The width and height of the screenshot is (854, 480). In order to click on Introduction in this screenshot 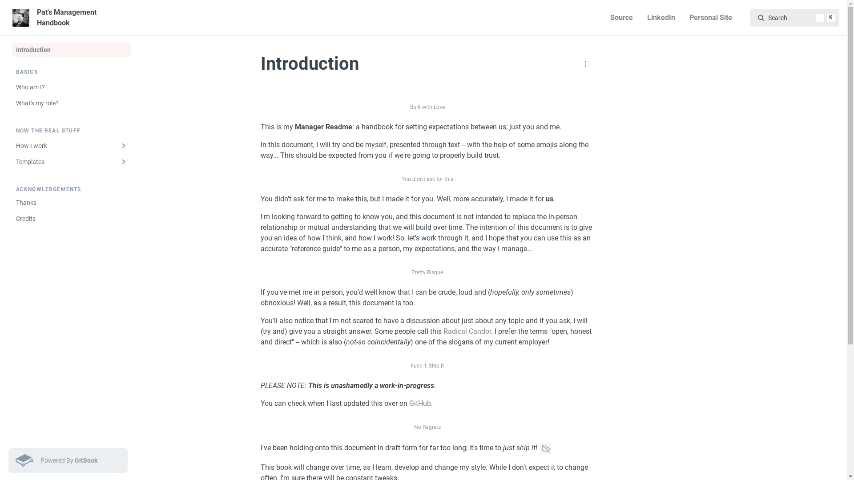, I will do `click(71, 50)`.